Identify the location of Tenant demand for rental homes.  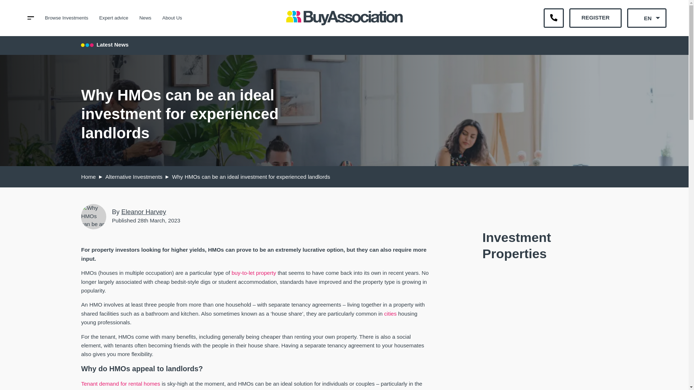
(121, 383).